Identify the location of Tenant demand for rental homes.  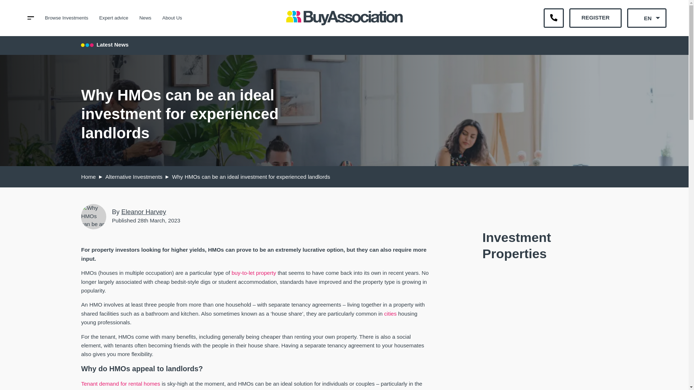
(121, 383).